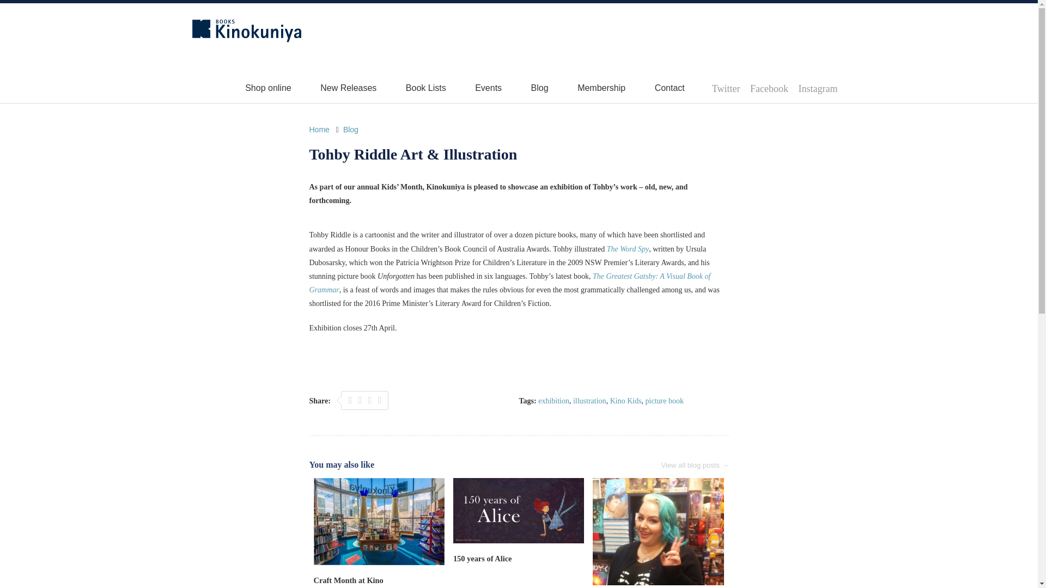 Image resolution: width=1046 pixels, height=588 pixels. Describe the element at coordinates (539, 88) in the screenshot. I see `Blog` at that location.